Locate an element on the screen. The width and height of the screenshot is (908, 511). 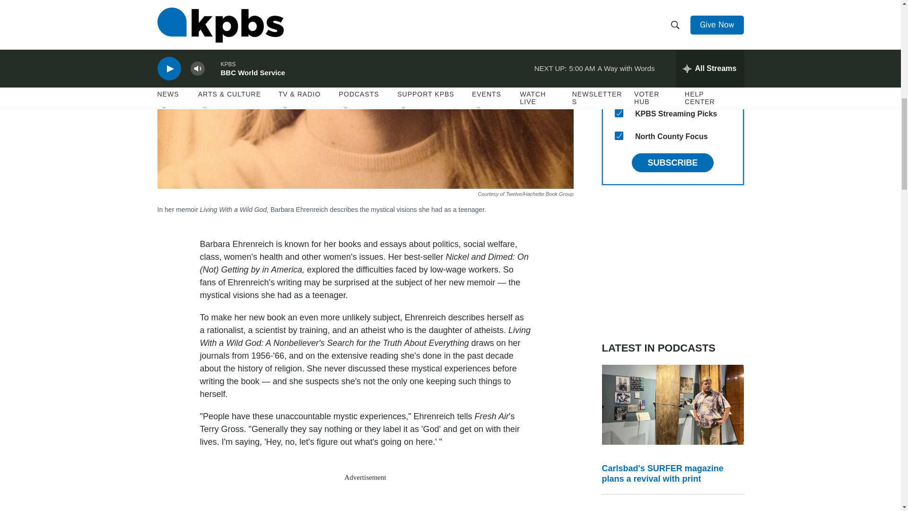
2 is located at coordinates (619, 67).